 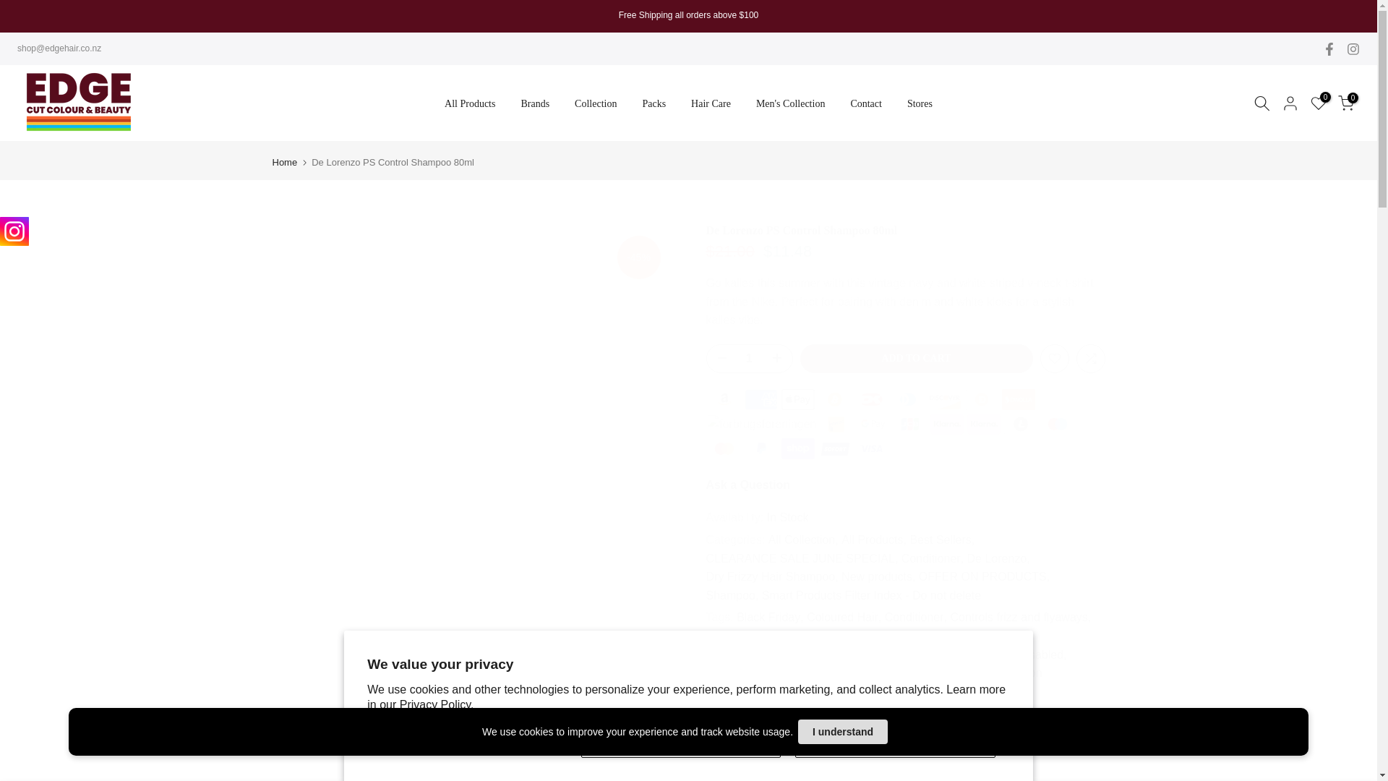 What do you see at coordinates (10, 7) in the screenshot?
I see `Skip to content` at bounding box center [10, 7].